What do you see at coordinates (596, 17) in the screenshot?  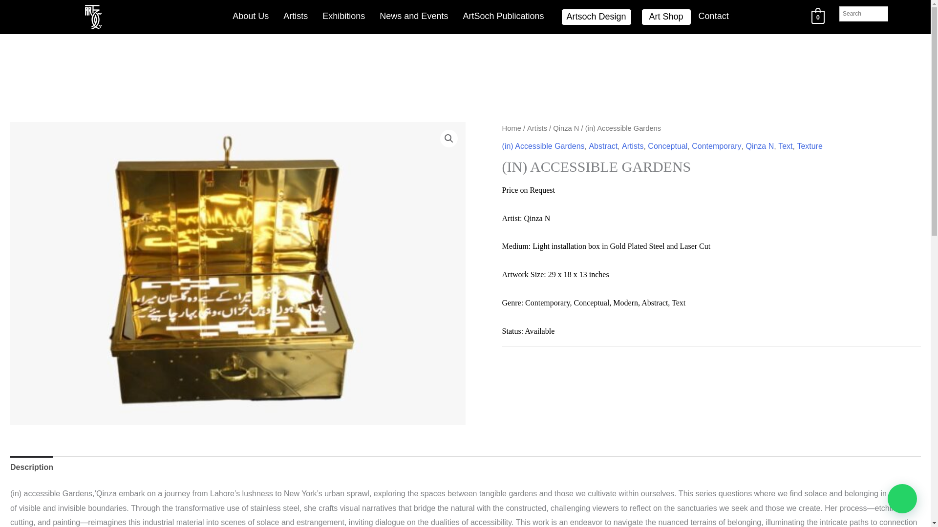 I see `Artsoch Design` at bounding box center [596, 17].